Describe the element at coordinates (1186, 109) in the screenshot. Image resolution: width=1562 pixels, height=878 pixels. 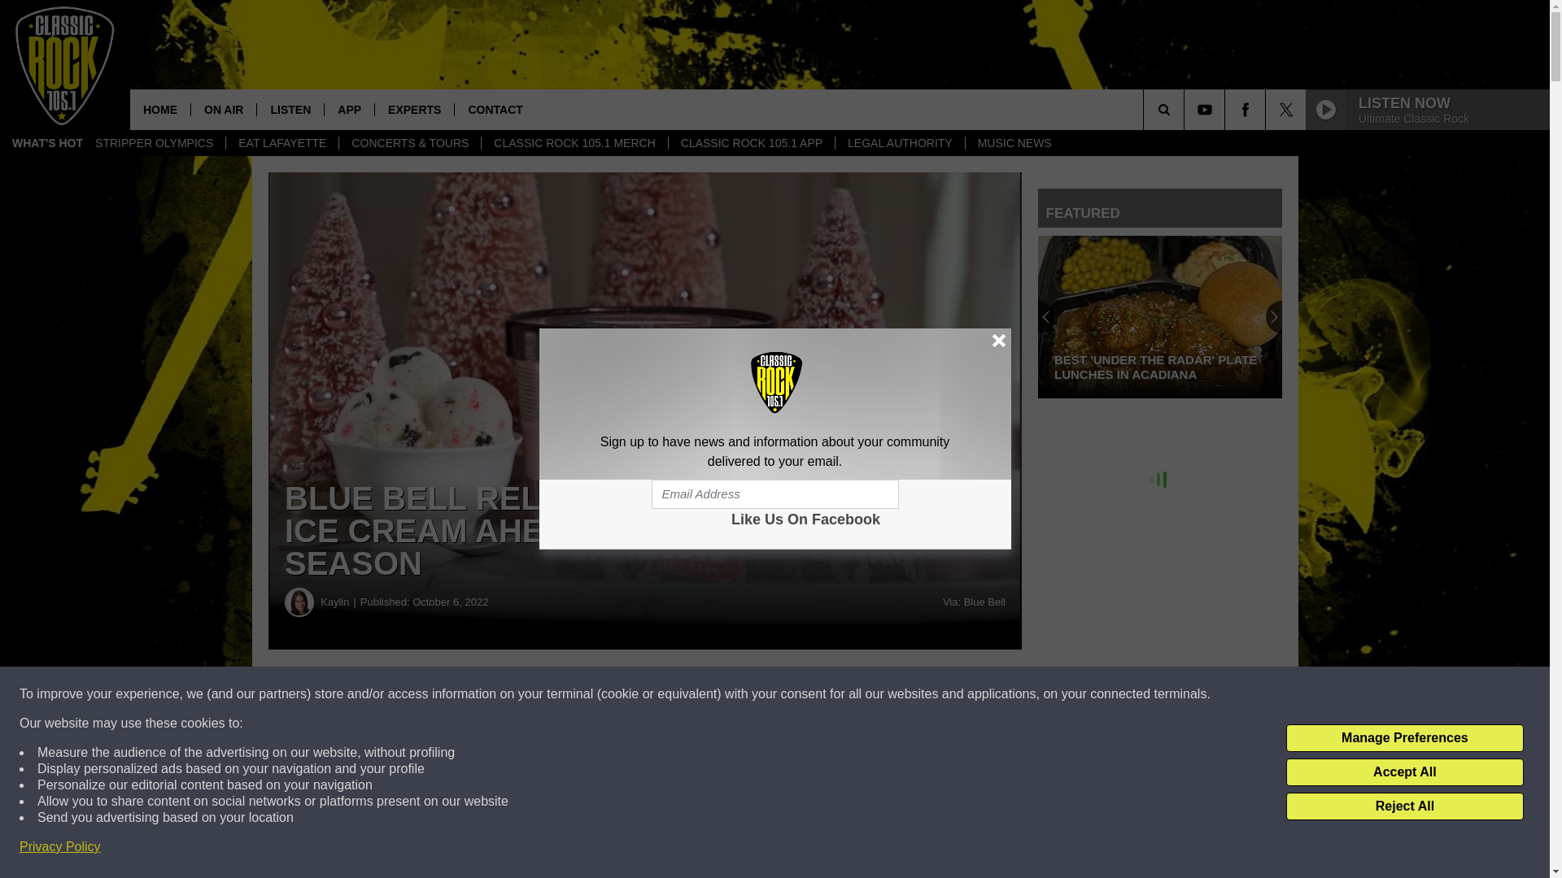
I see `SEARCH` at that location.